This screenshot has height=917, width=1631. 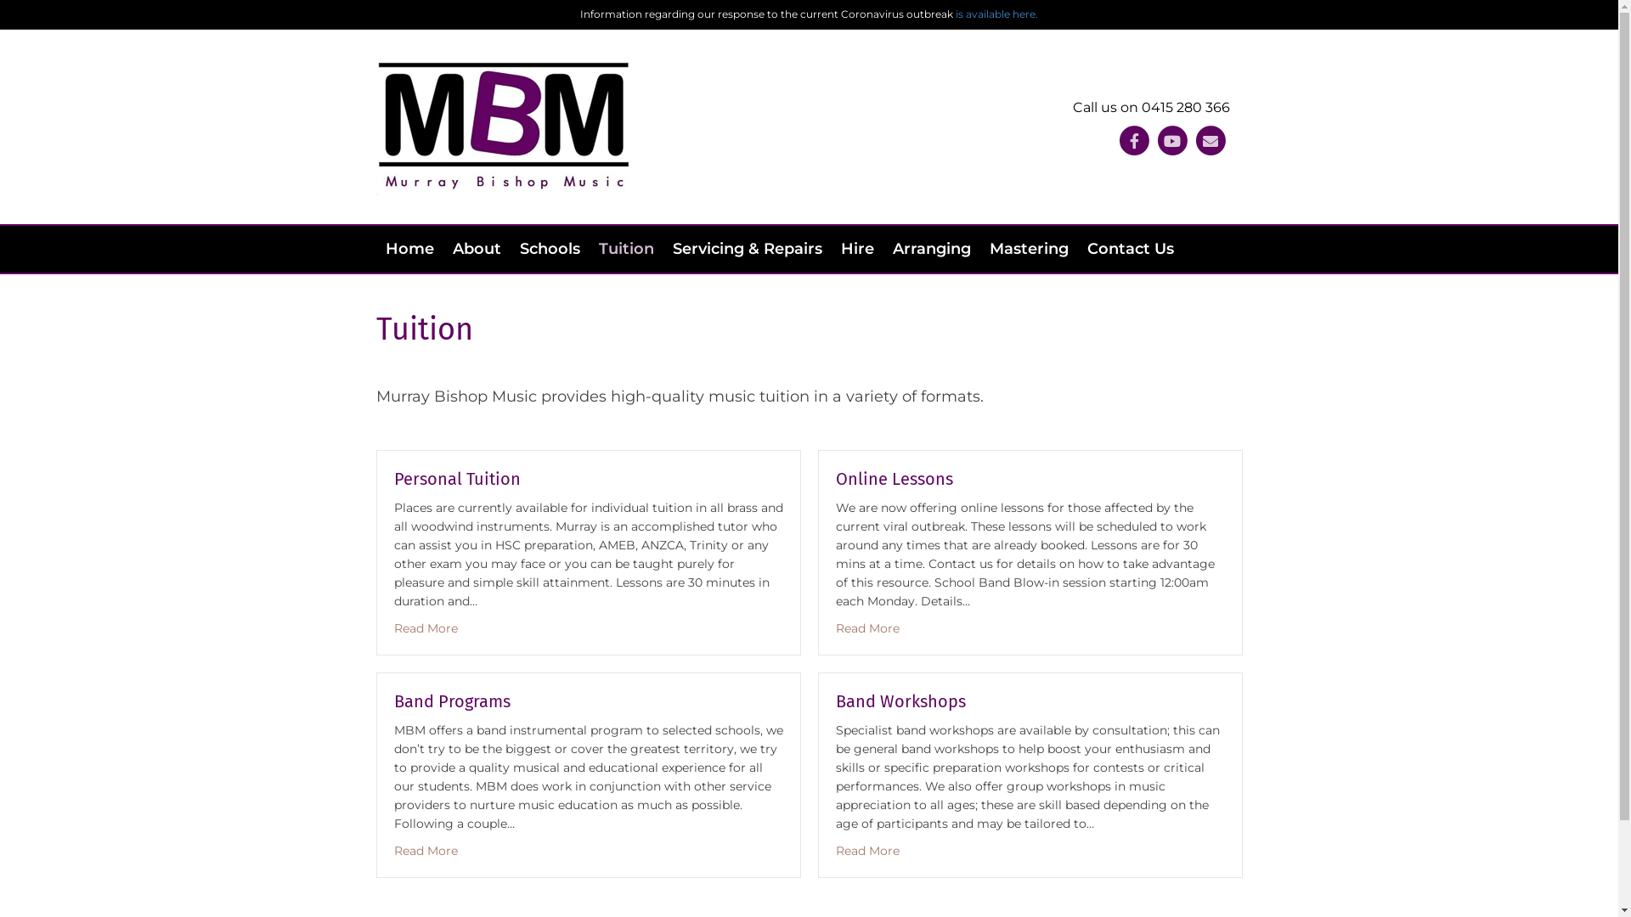 What do you see at coordinates (856, 250) in the screenshot?
I see `Hire` at bounding box center [856, 250].